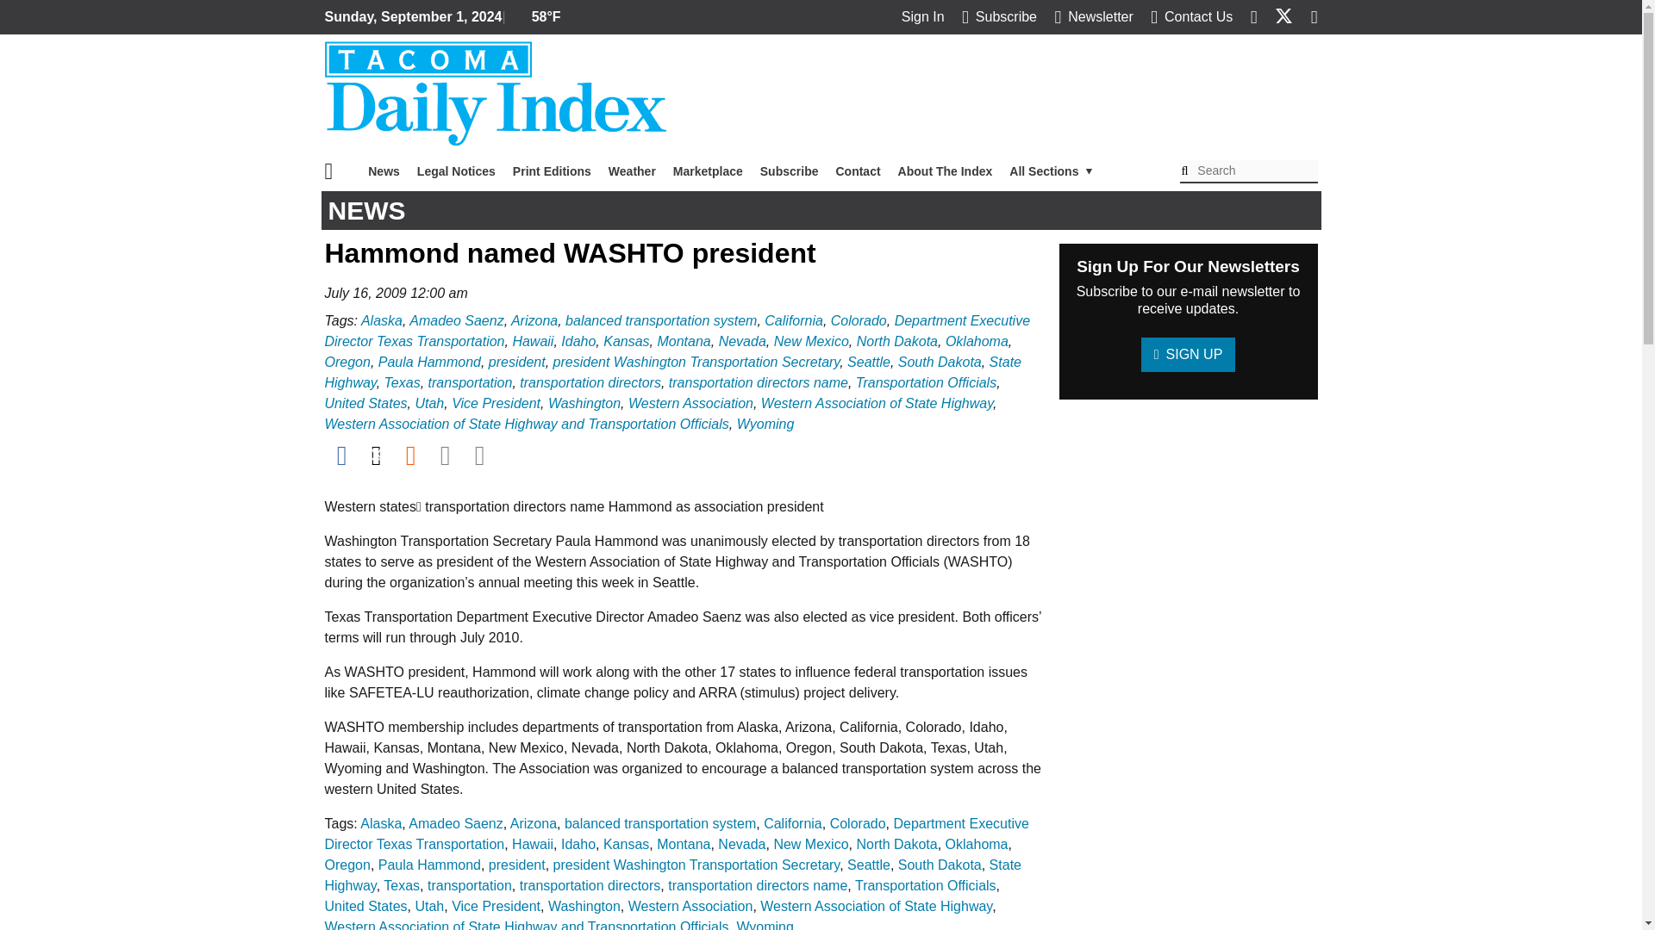 This screenshot has width=1655, height=930. What do you see at coordinates (495, 93) in the screenshot?
I see `Tacoma Daily Index` at bounding box center [495, 93].